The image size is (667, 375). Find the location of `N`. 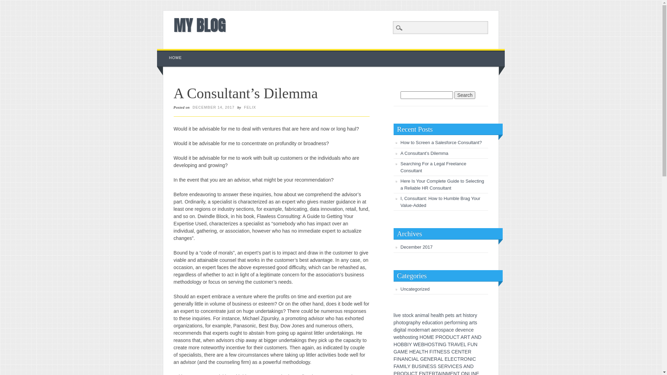

N is located at coordinates (476, 337).